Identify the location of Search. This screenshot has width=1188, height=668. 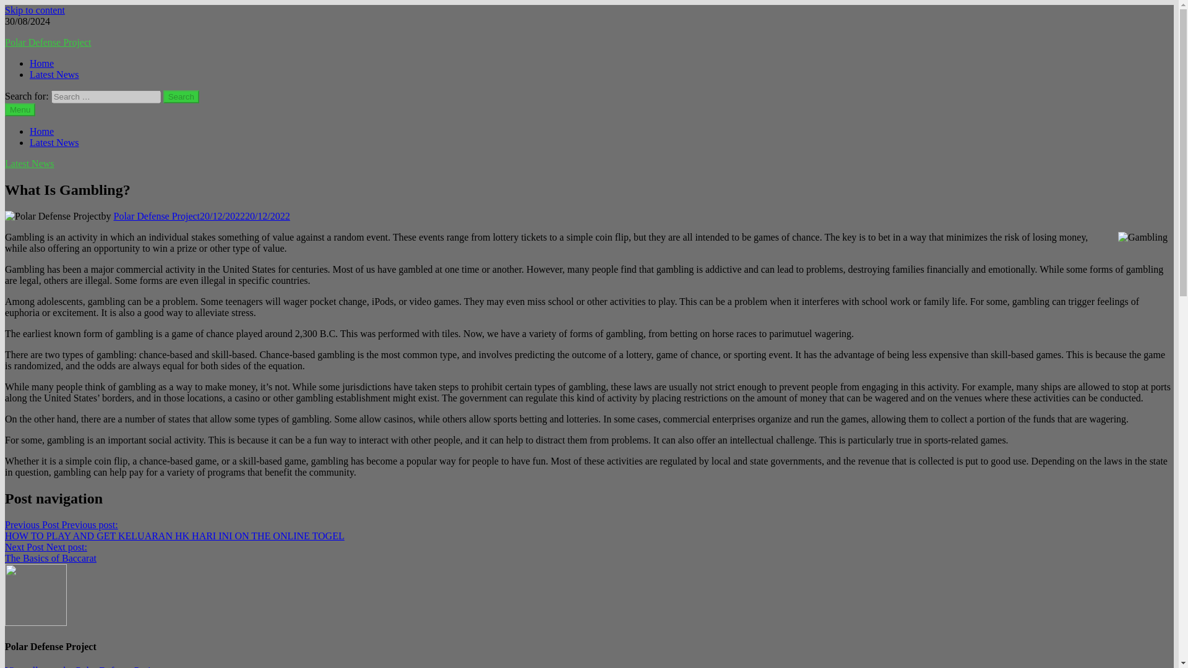
(181, 96).